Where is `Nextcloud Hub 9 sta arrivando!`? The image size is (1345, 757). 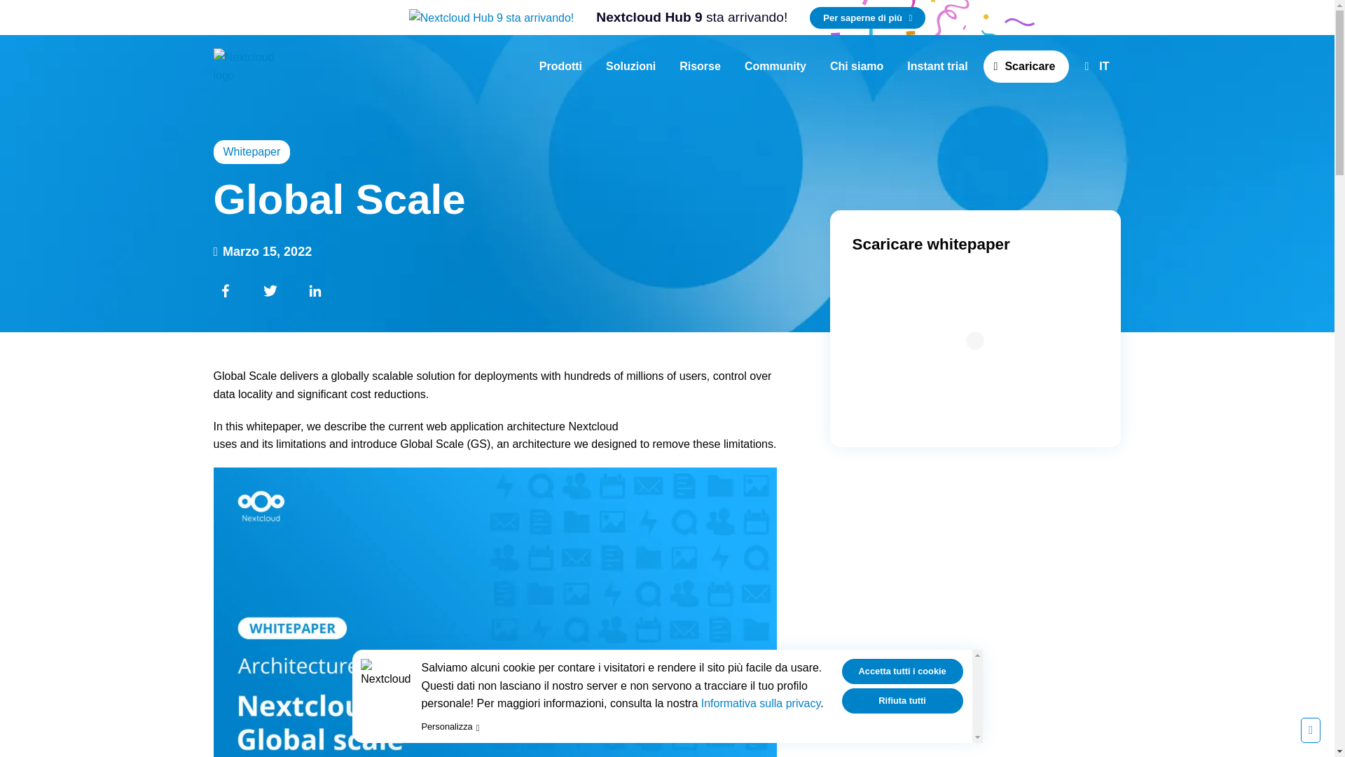
Nextcloud Hub 9 sta arrivando! is located at coordinates (691, 18).